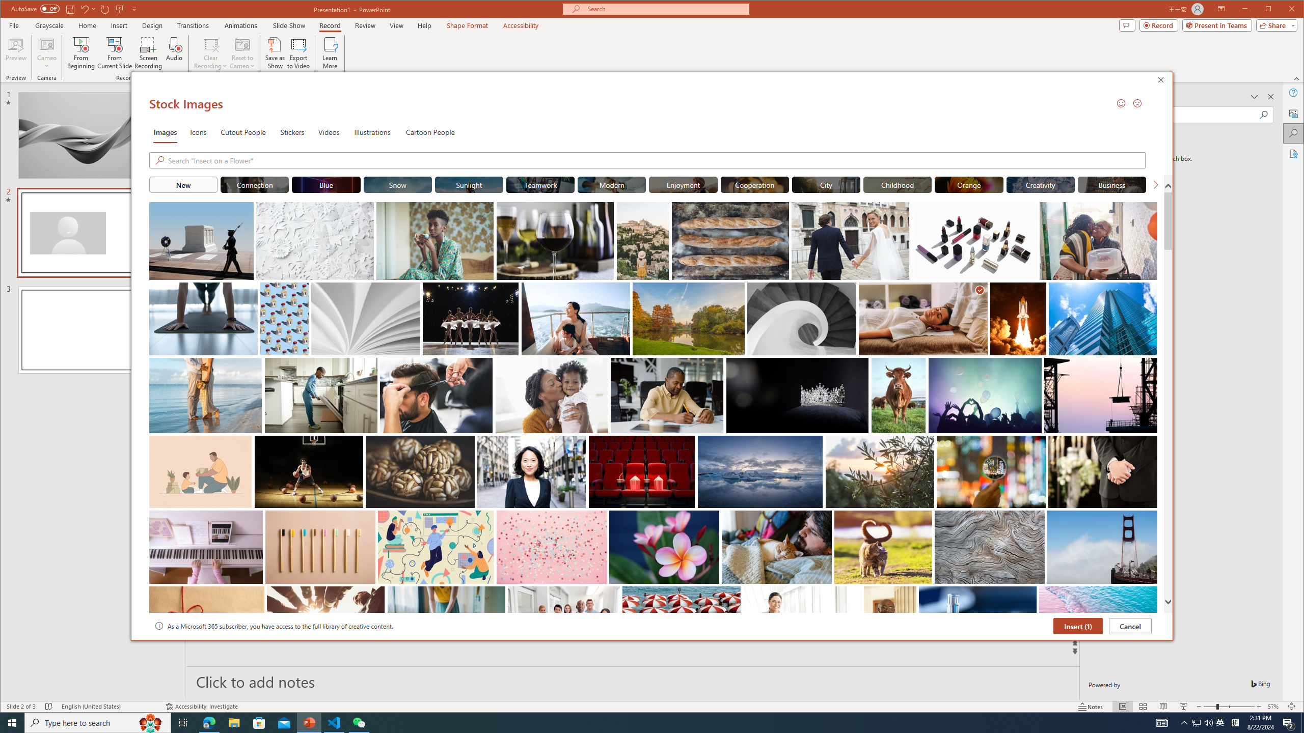 Image resolution: width=1304 pixels, height=733 pixels. Describe the element at coordinates (1121, 103) in the screenshot. I see `Send a Smile` at that location.